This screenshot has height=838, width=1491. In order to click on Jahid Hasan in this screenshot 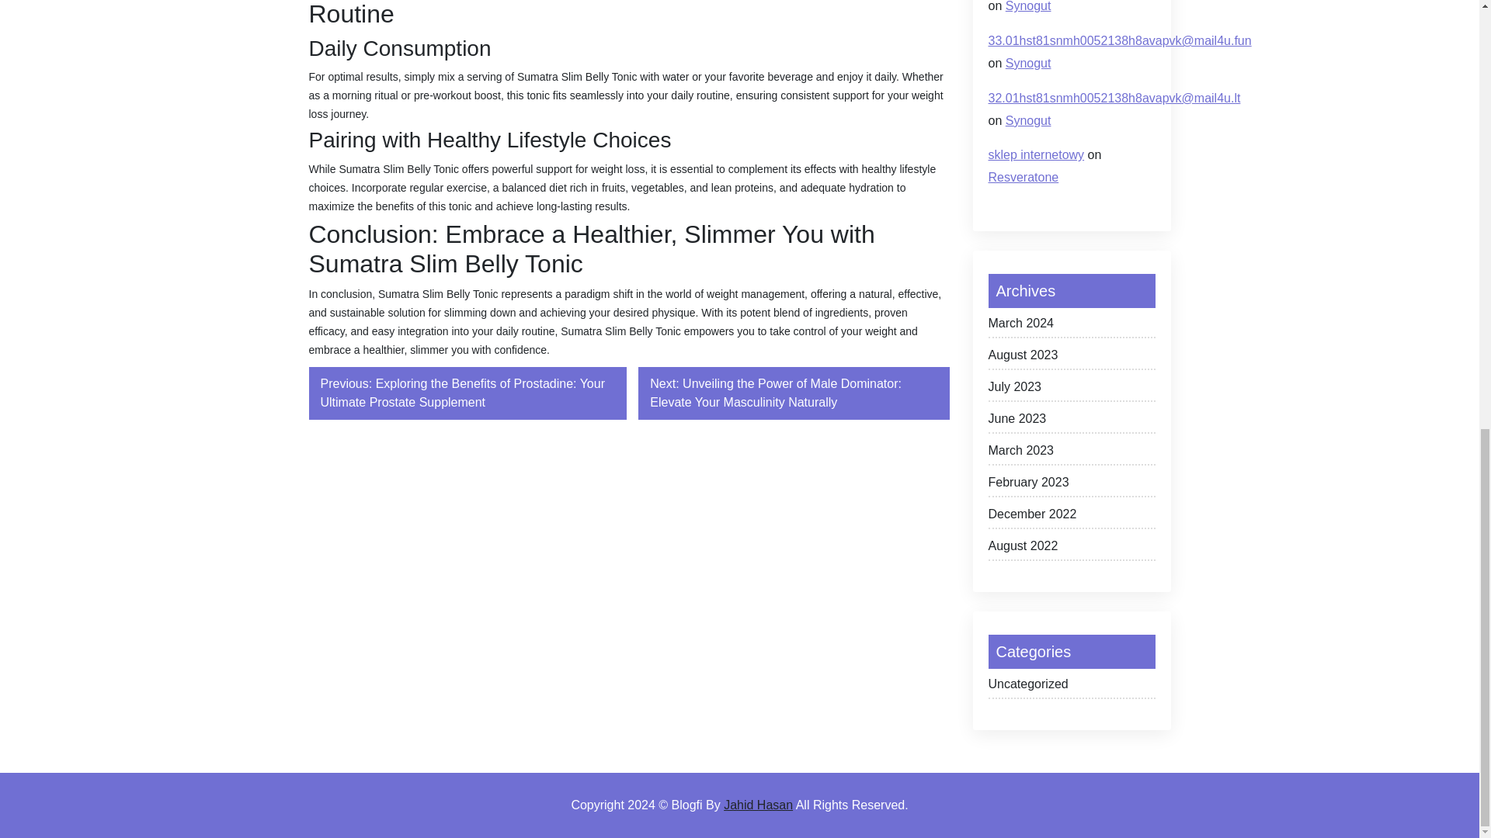, I will do `click(758, 805)`.